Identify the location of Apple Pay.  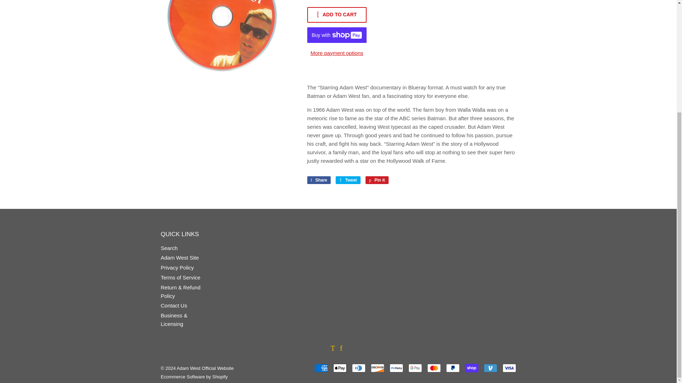
(179, 257).